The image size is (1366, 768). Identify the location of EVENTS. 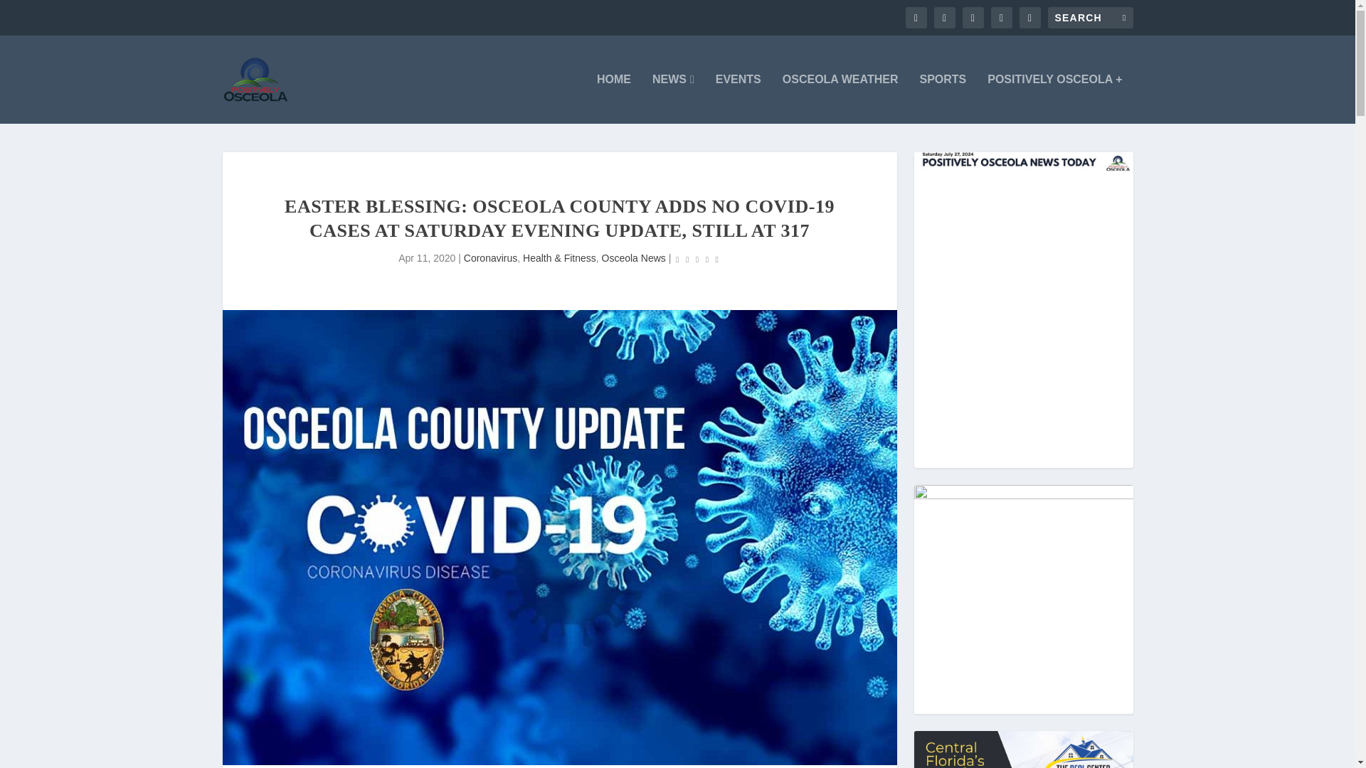
(738, 98).